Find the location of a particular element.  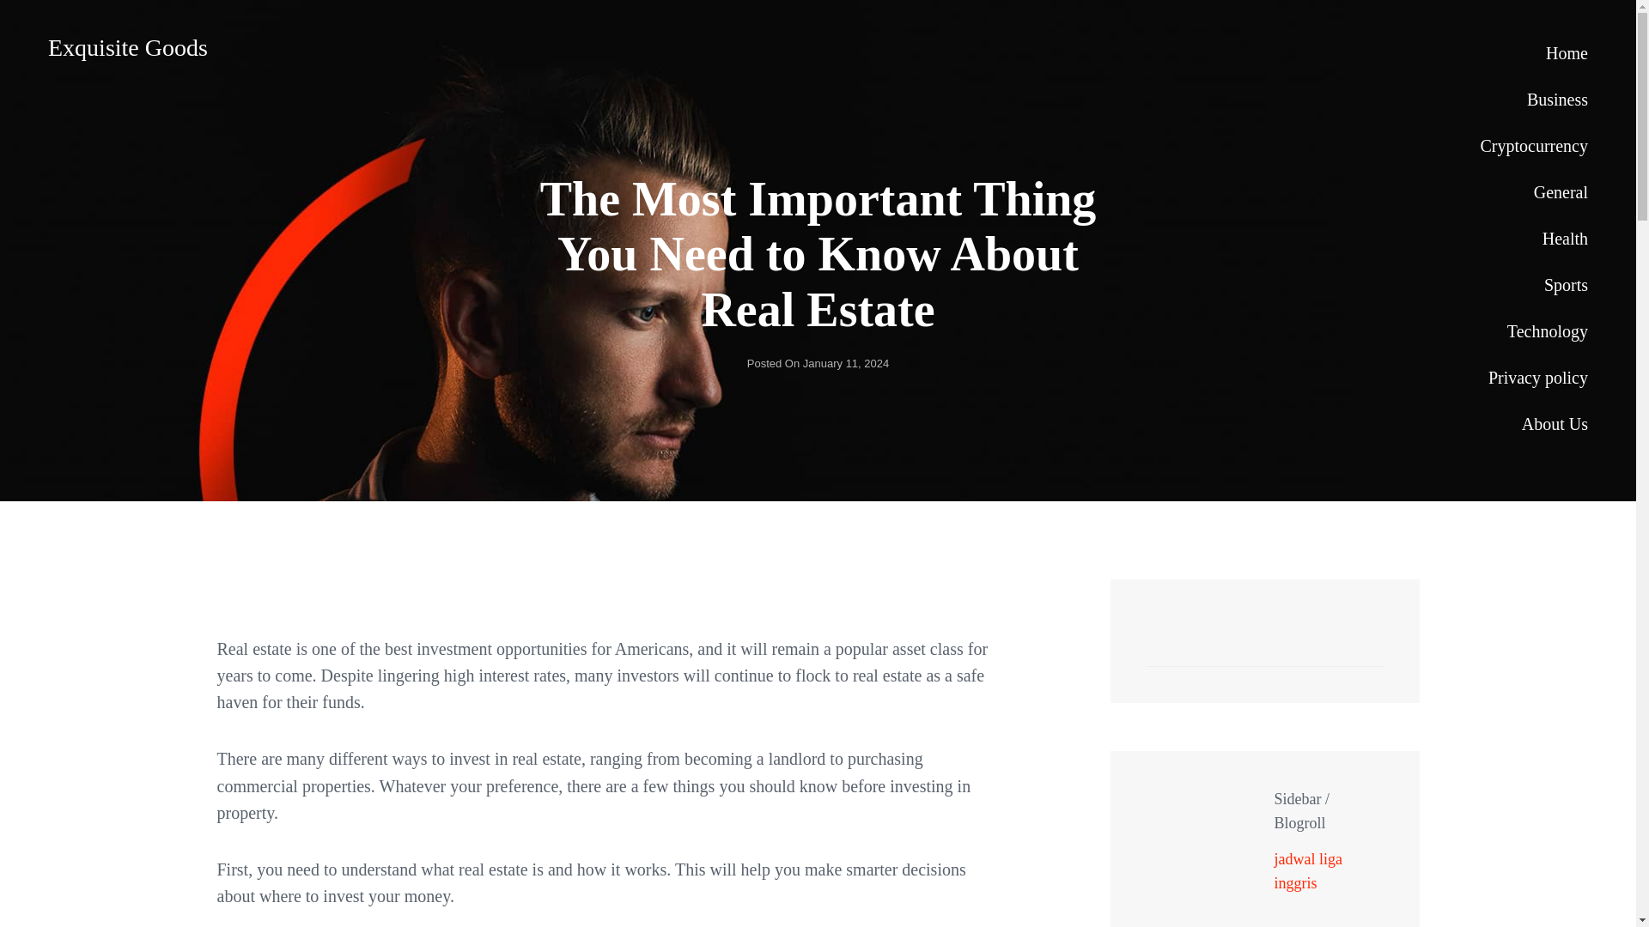

General is located at coordinates (1533, 191).